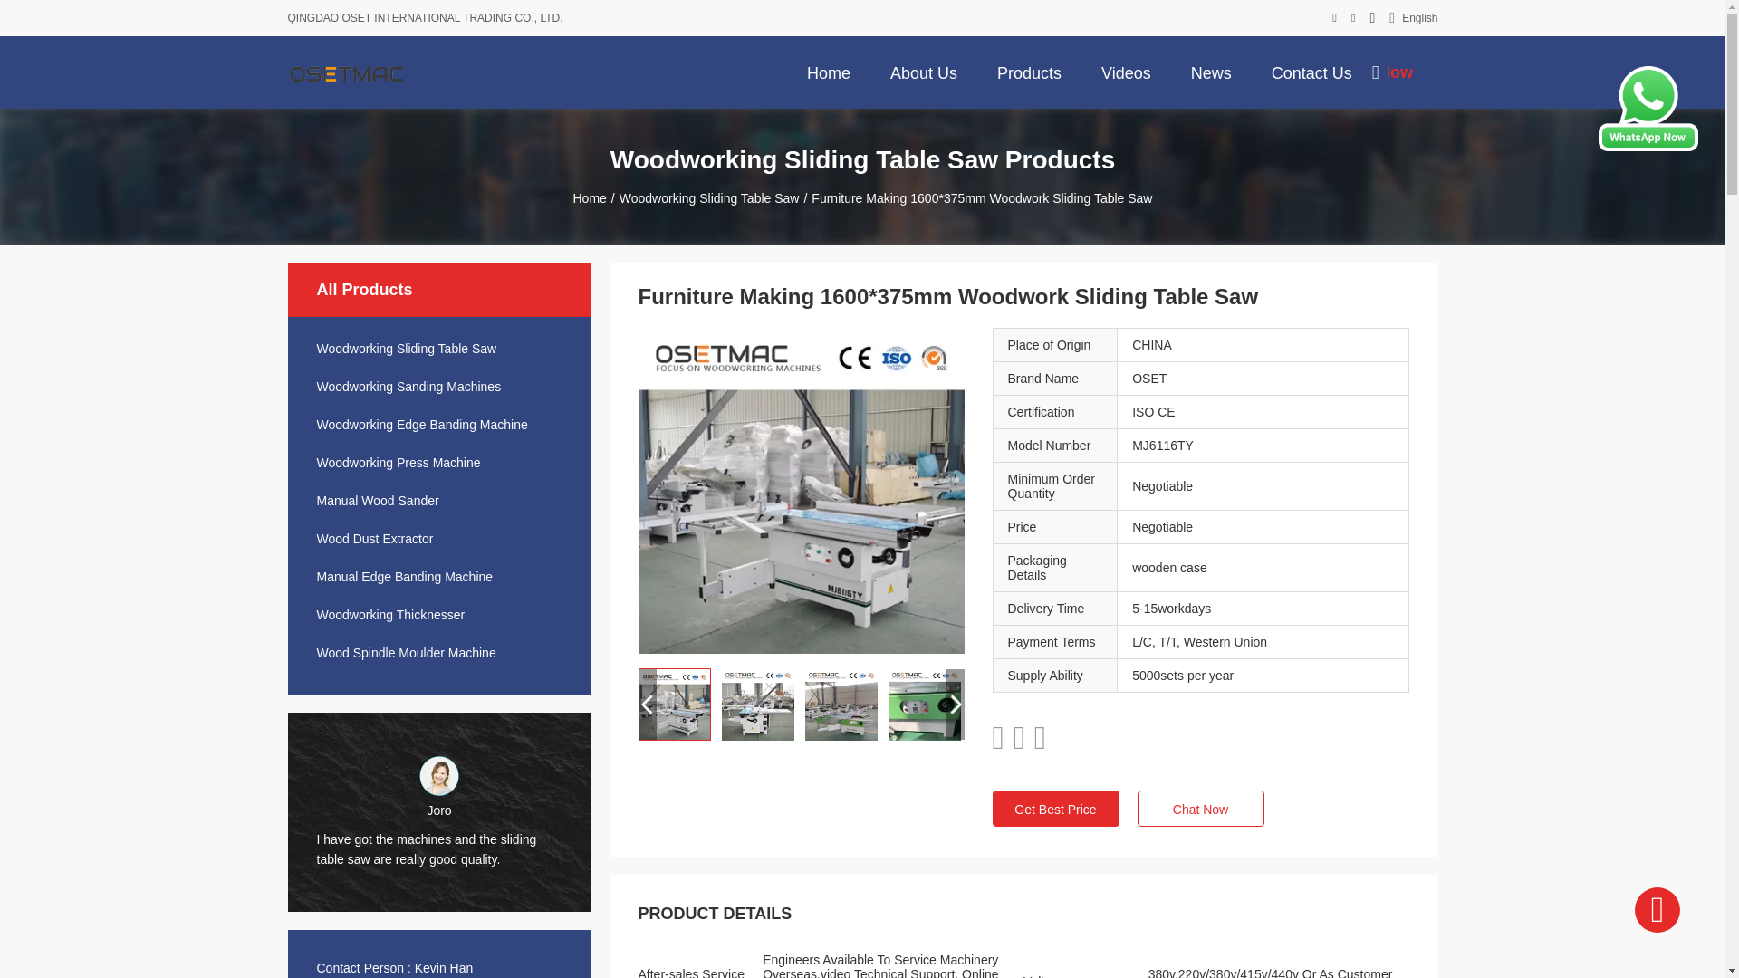 The width and height of the screenshot is (1739, 978). What do you see at coordinates (924, 72) in the screenshot?
I see `About Us` at bounding box center [924, 72].